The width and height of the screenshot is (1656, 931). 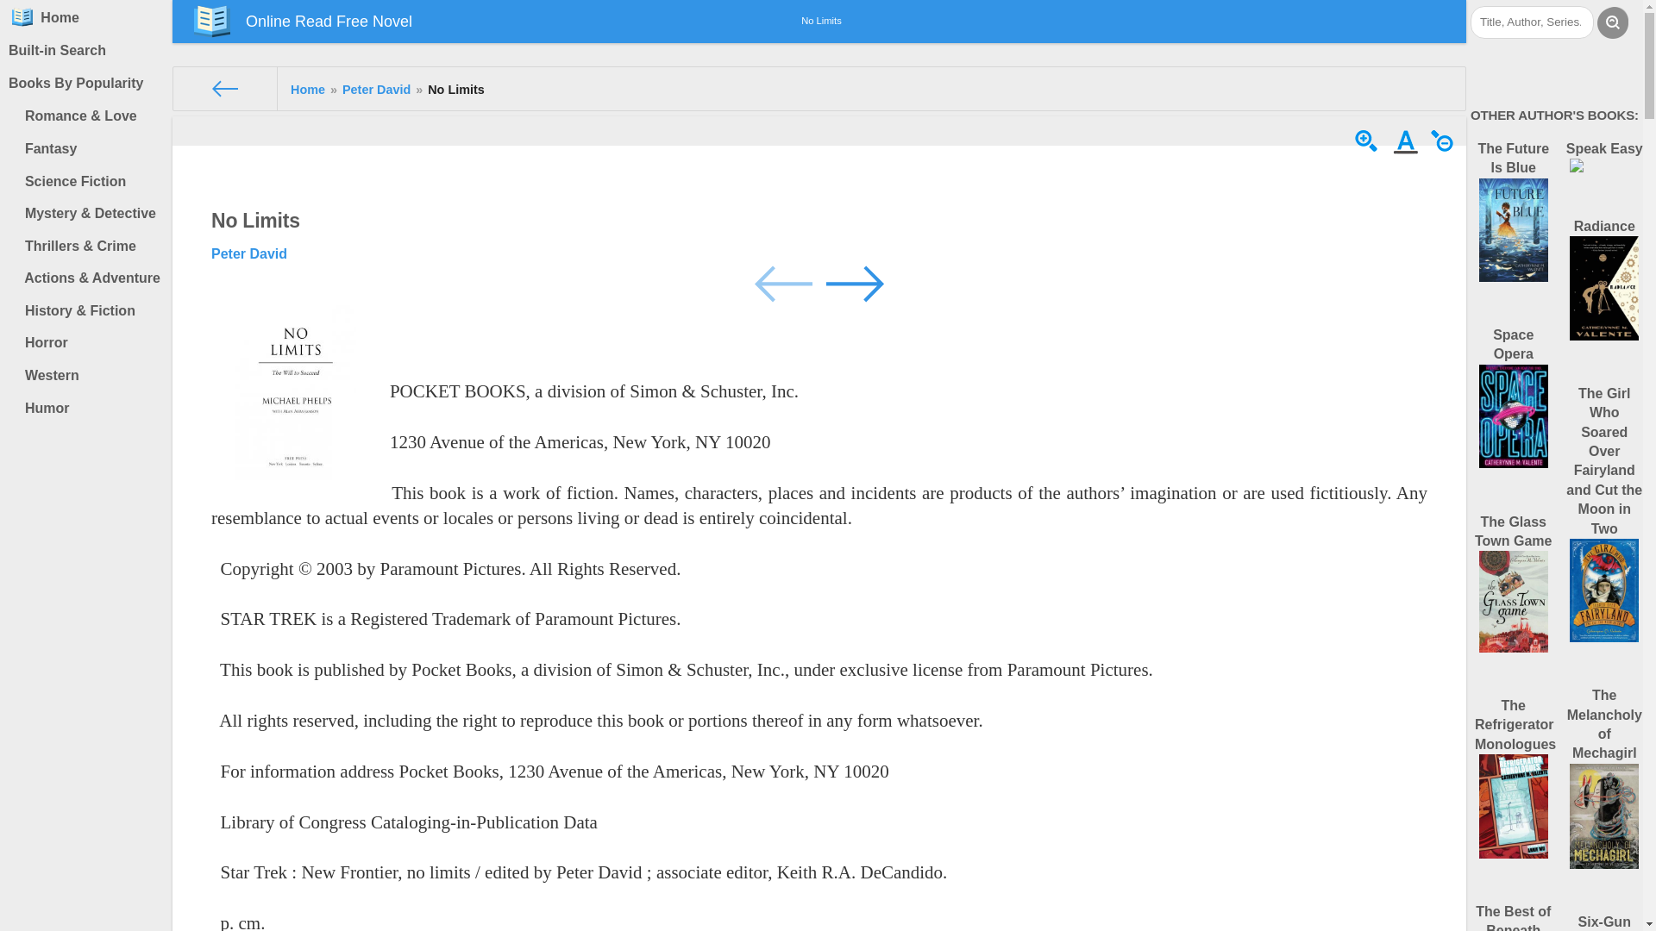 I want to click on Reset Font Size, so click(x=1408, y=150).